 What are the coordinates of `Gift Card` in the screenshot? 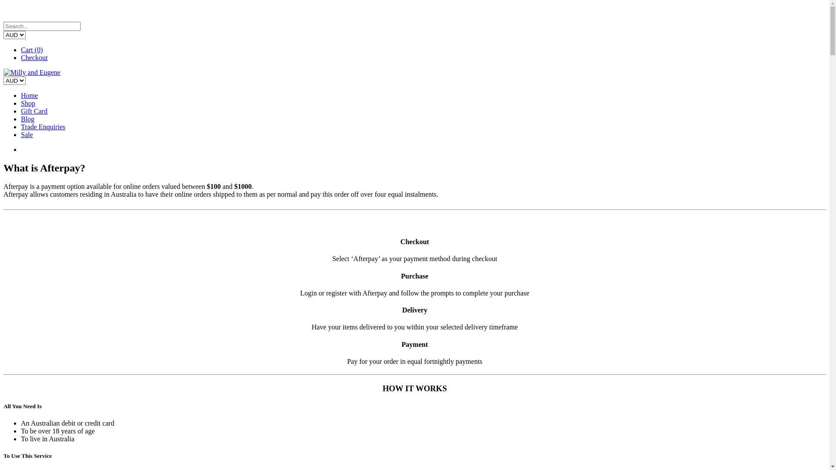 It's located at (34, 111).